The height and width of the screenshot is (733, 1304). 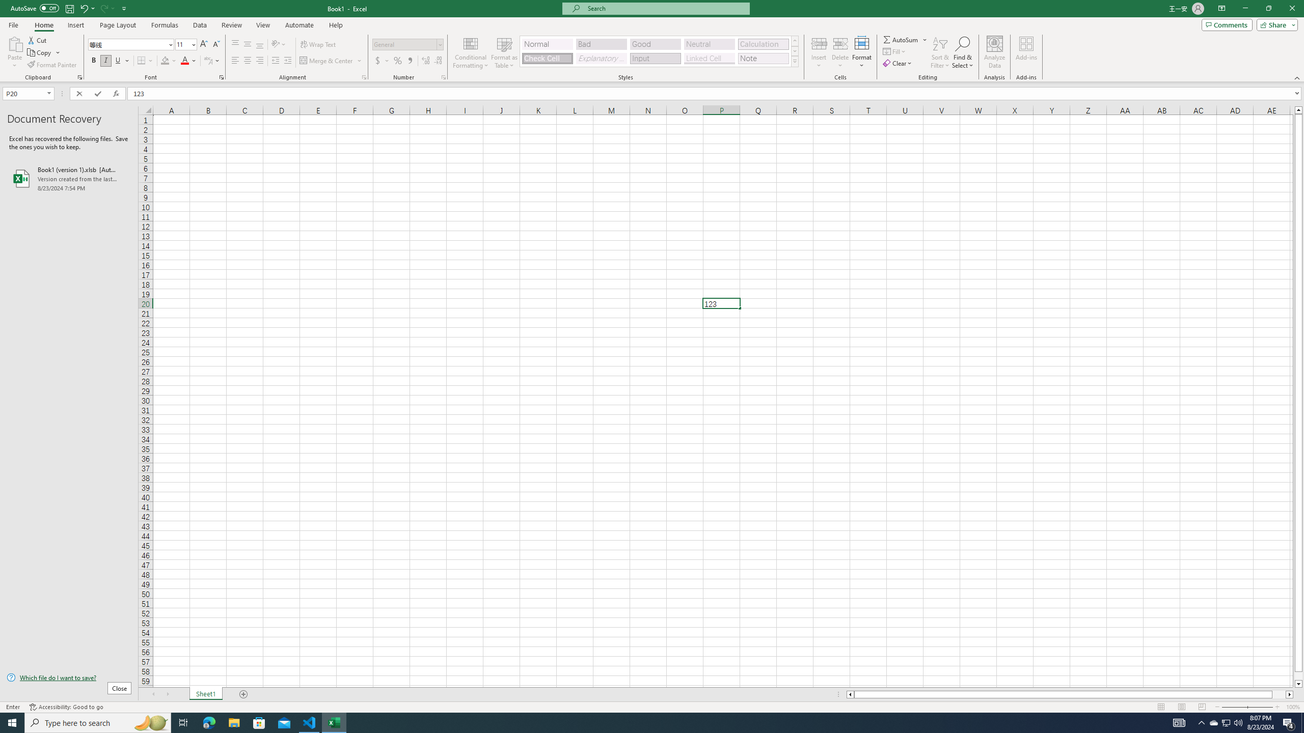 I want to click on Merge & Center, so click(x=327, y=61).